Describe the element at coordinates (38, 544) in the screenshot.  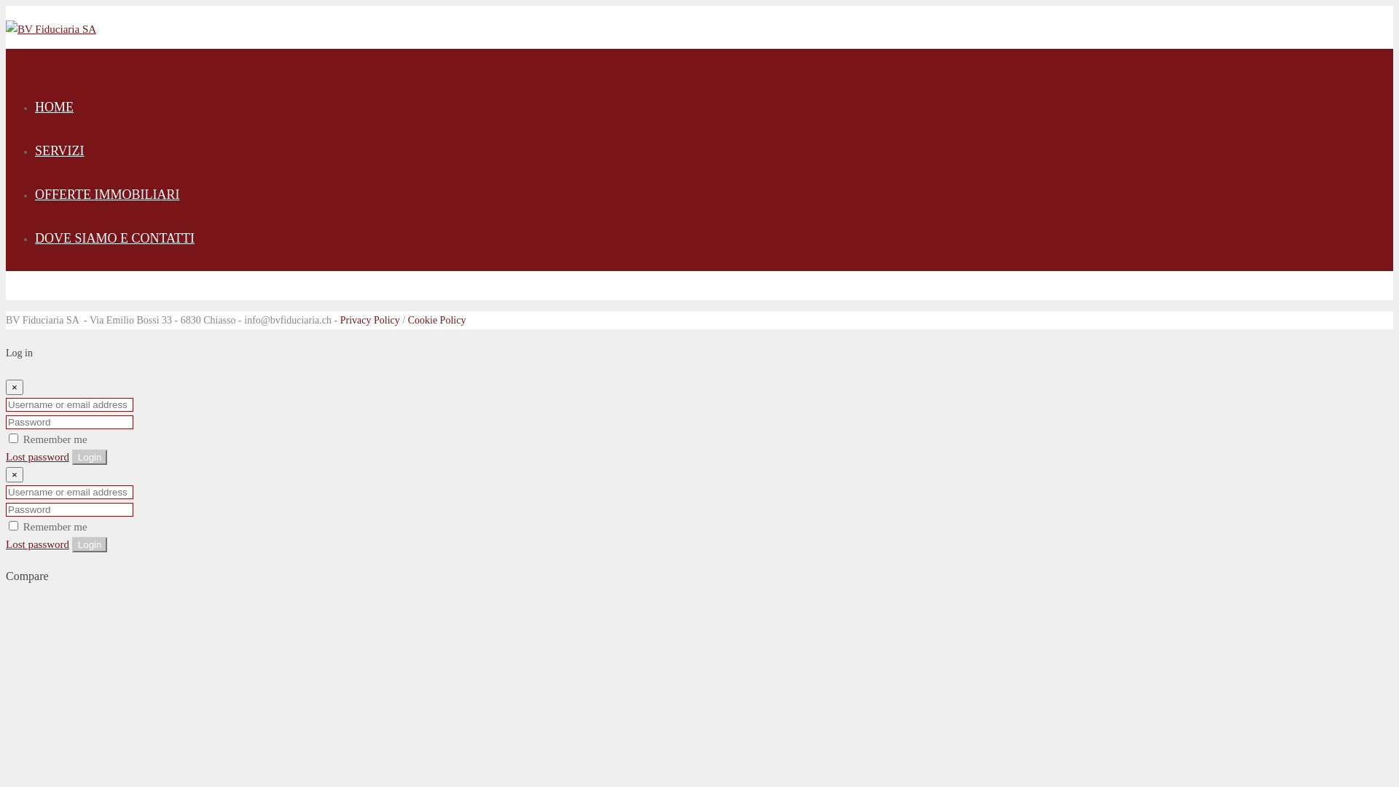
I see `Lost password` at that location.